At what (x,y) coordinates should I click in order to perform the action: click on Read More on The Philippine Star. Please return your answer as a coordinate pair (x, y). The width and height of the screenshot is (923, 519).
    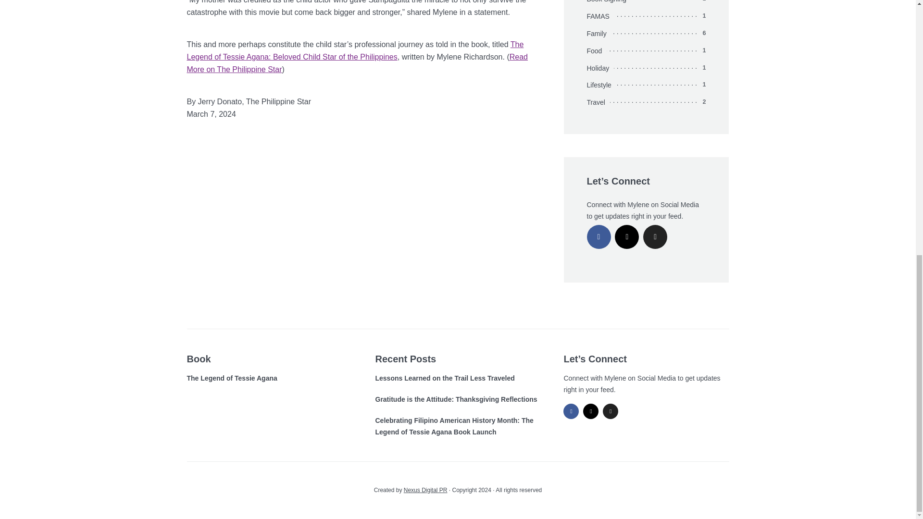
    Looking at the image, I should click on (357, 63).